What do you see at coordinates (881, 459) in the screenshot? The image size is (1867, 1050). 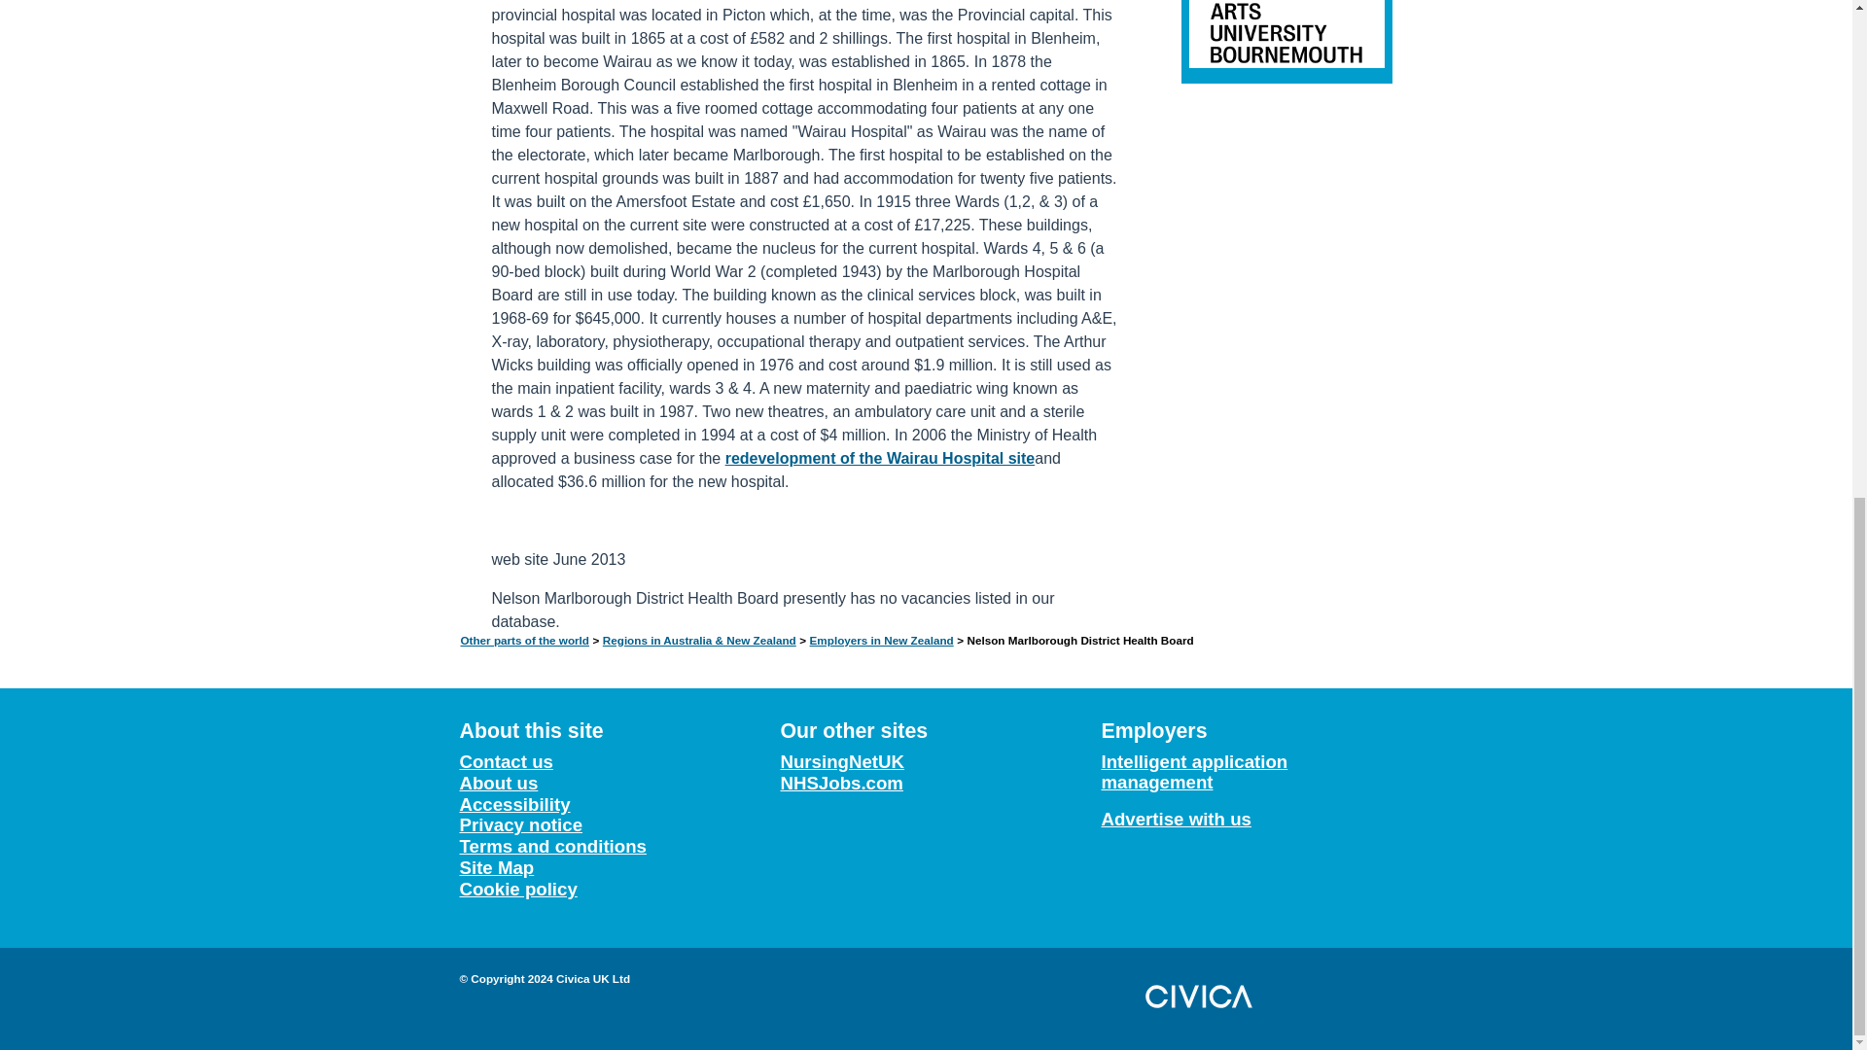 I see `redevelopment of the Wairau Hospital site` at bounding box center [881, 459].